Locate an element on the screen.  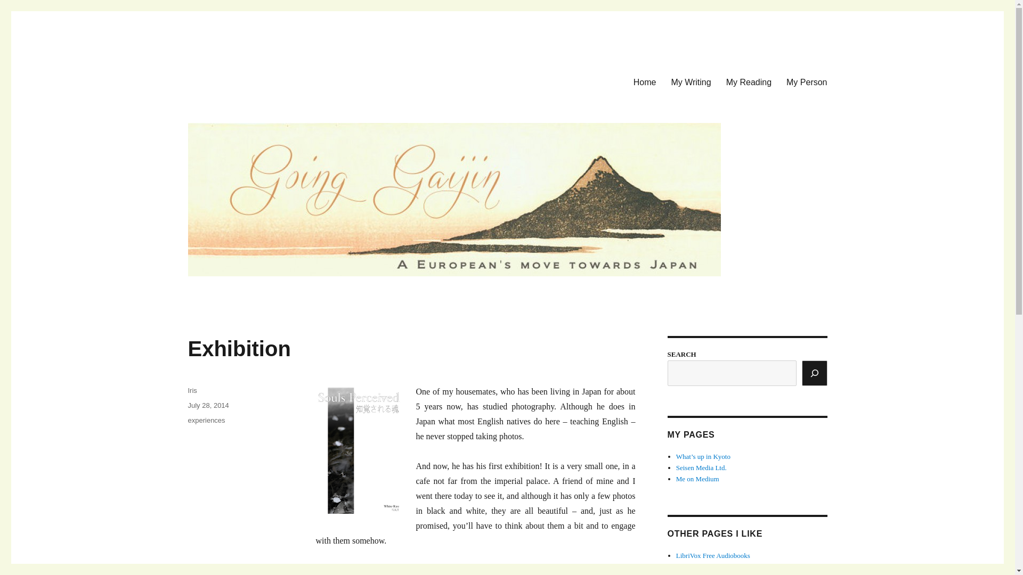
Me on Medium is located at coordinates (697, 479).